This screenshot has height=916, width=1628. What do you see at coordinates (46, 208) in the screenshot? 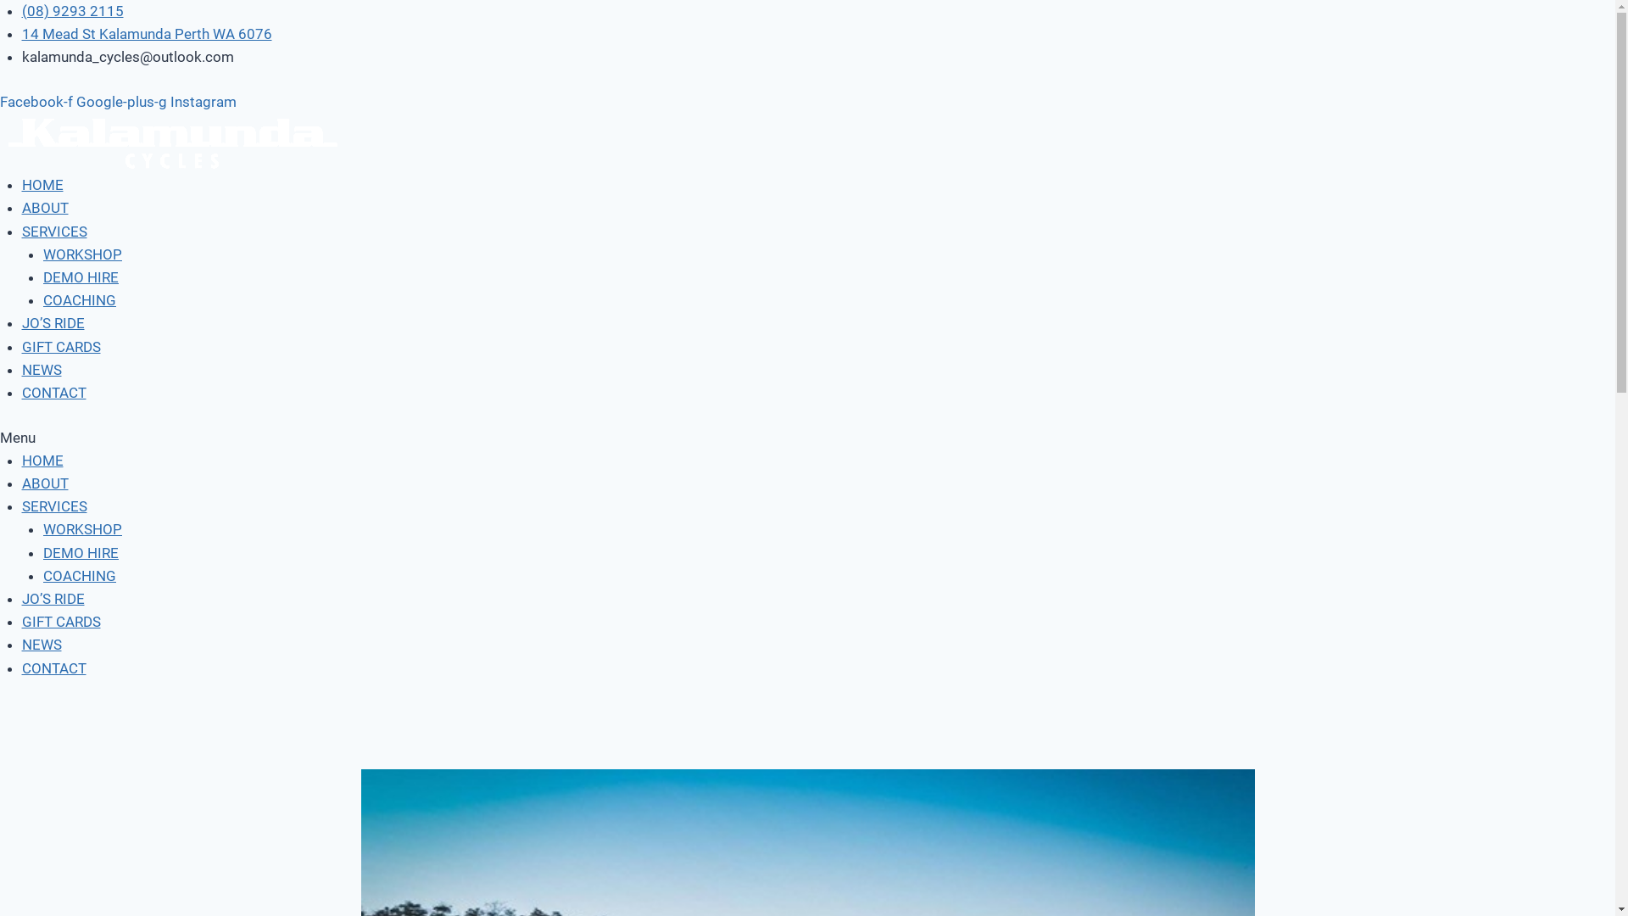
I see `ABOUT` at bounding box center [46, 208].